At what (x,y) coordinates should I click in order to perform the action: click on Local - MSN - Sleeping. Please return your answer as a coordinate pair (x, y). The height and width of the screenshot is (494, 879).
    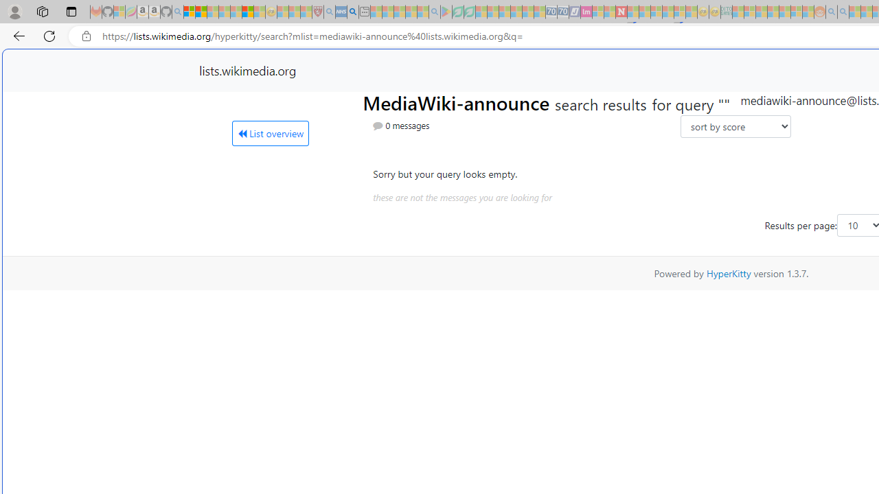
    Looking at the image, I should click on (306, 12).